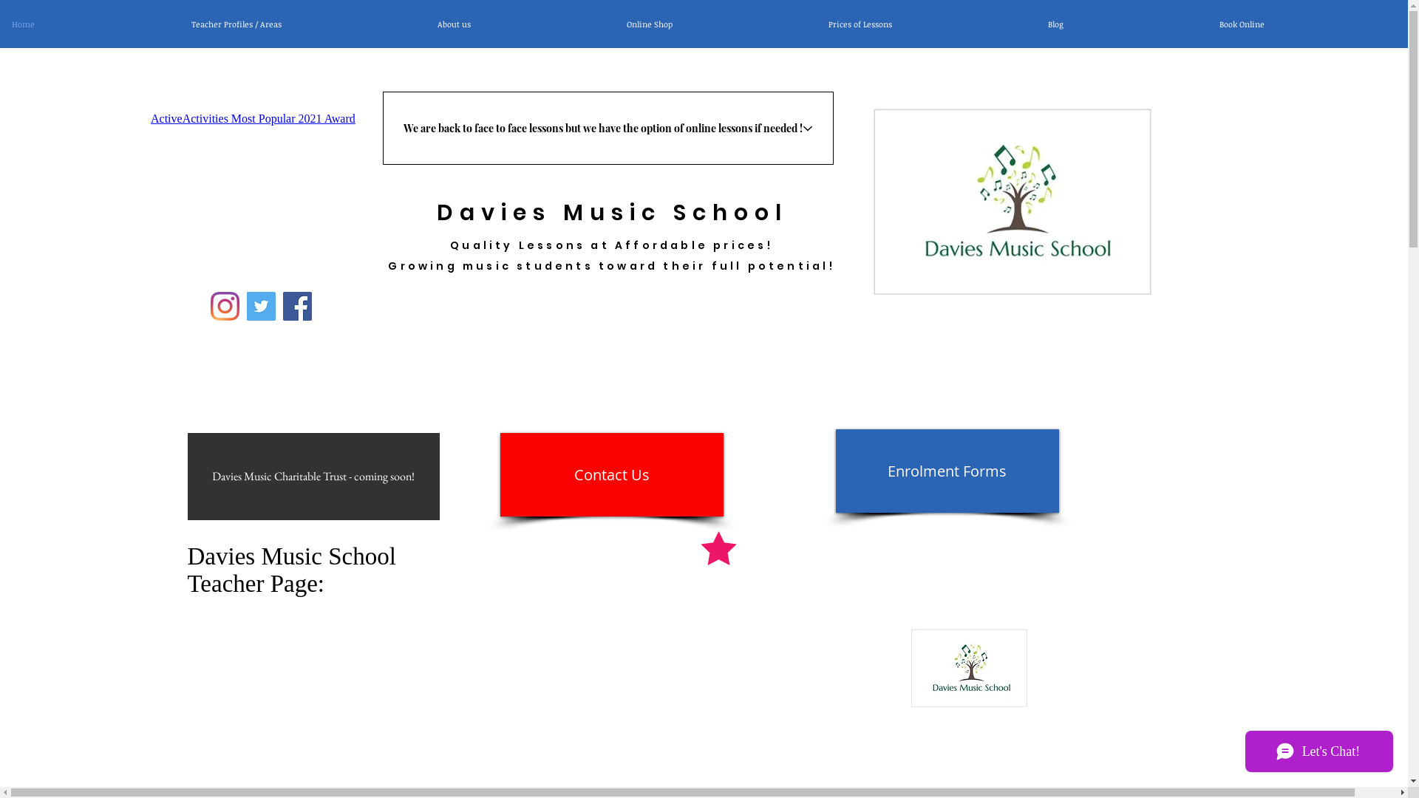 This screenshot has height=798, width=1419. I want to click on Book Online, so click(1307, 24).